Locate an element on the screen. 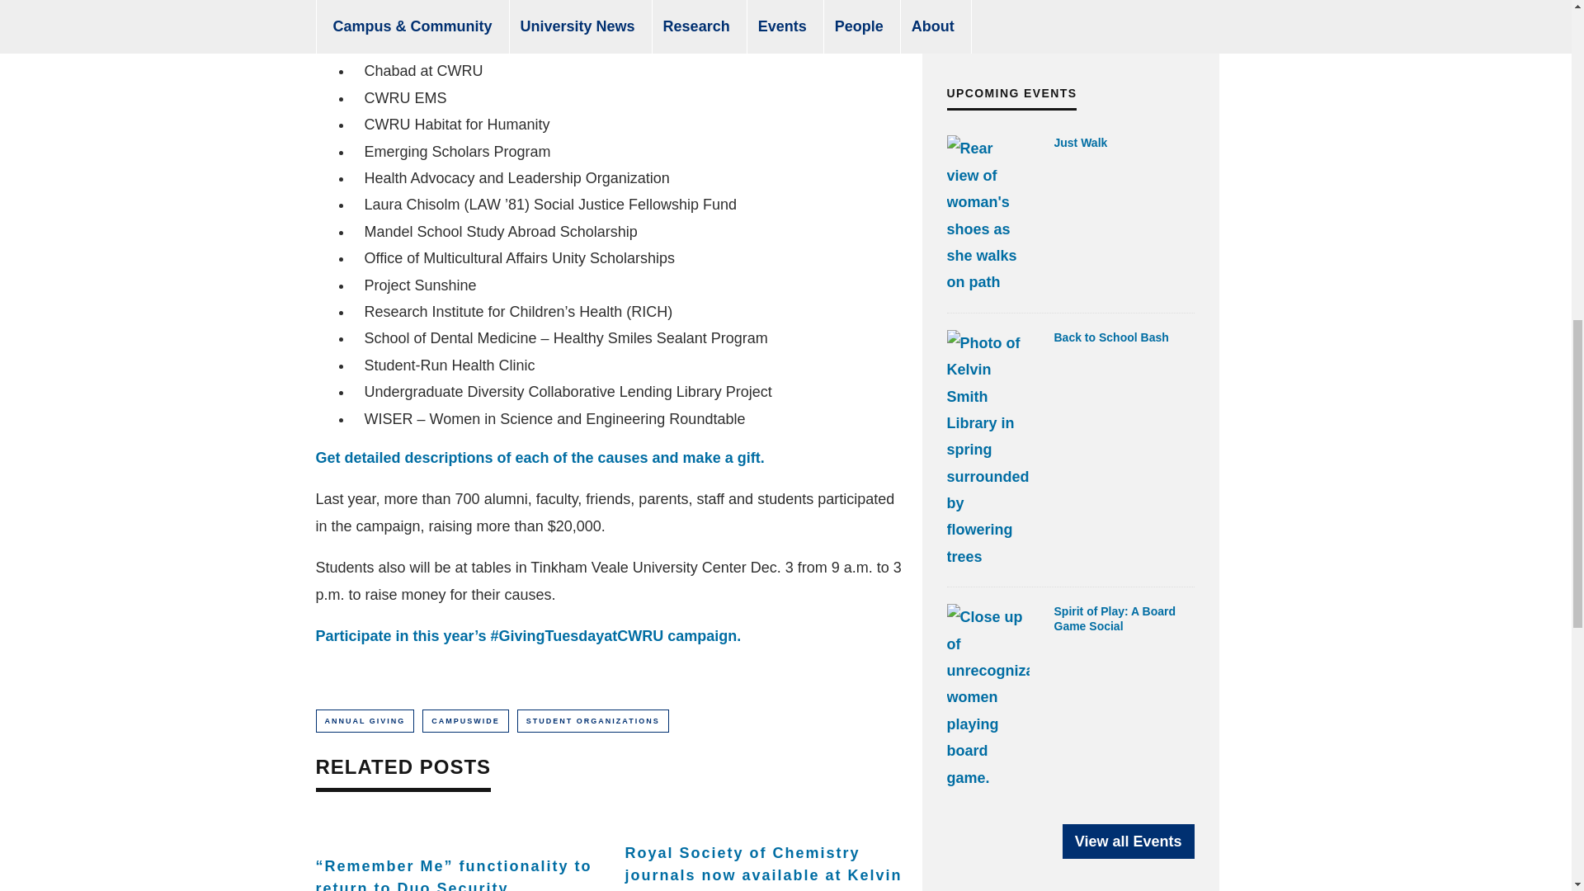  View all Recently Featured is located at coordinates (1087, 28).